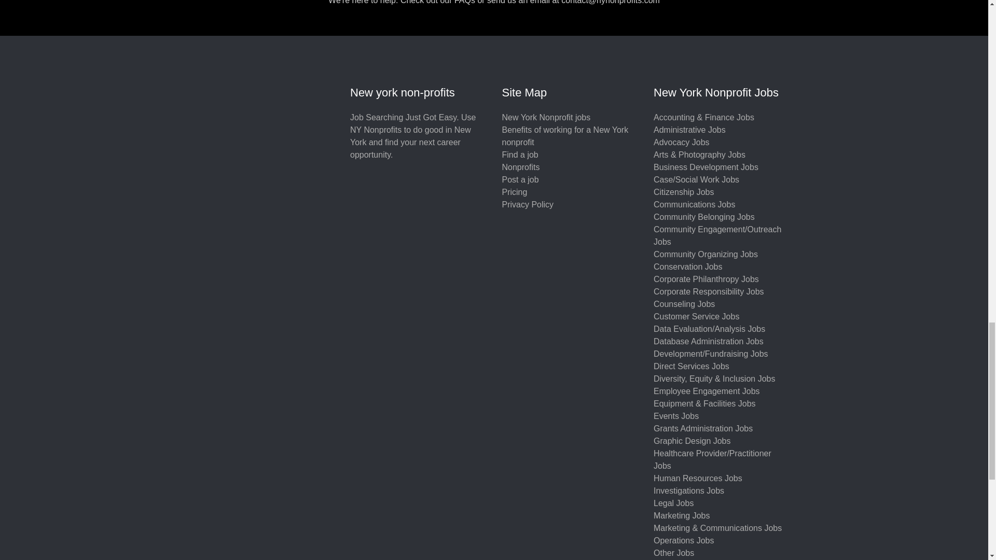 The width and height of the screenshot is (996, 560). Describe the element at coordinates (706, 279) in the screenshot. I see `Corporate Philanthropy Jobs` at that location.